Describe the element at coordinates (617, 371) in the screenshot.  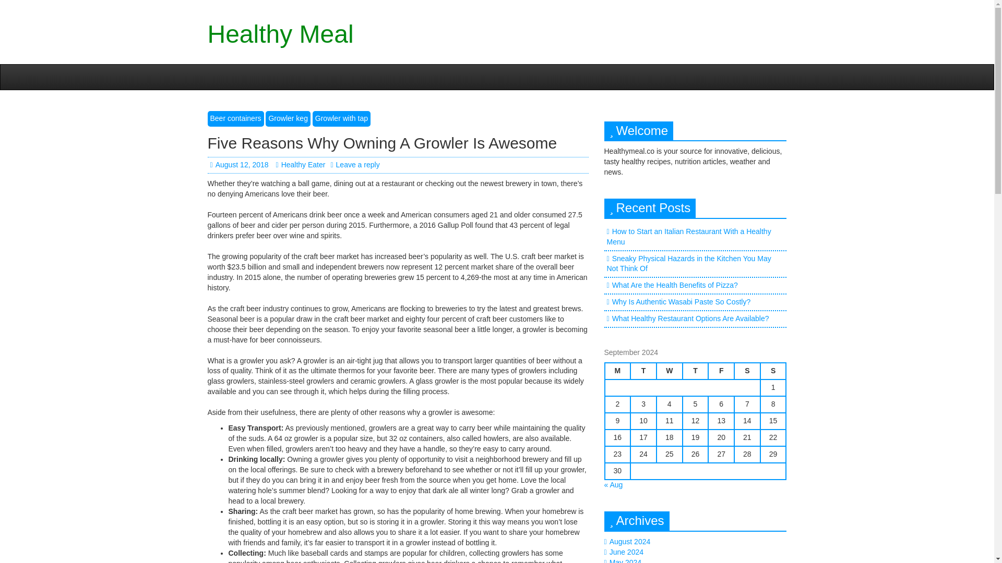
I see `Monday` at that location.